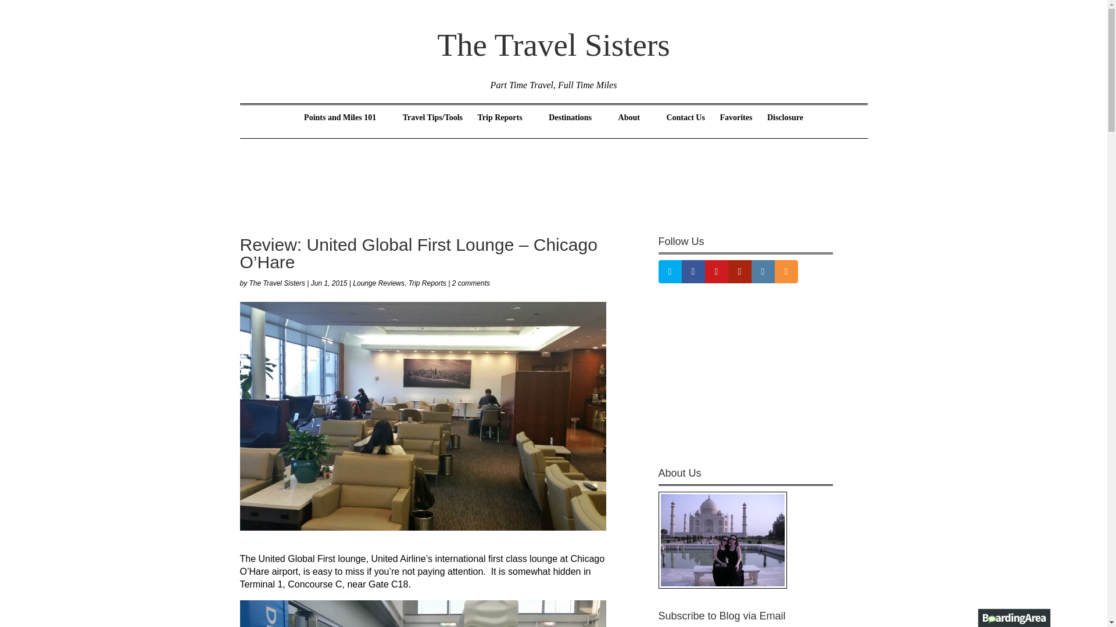 Image resolution: width=1116 pixels, height=627 pixels. Describe the element at coordinates (553, 45) in the screenshot. I see `The Travel Sisters` at that location.